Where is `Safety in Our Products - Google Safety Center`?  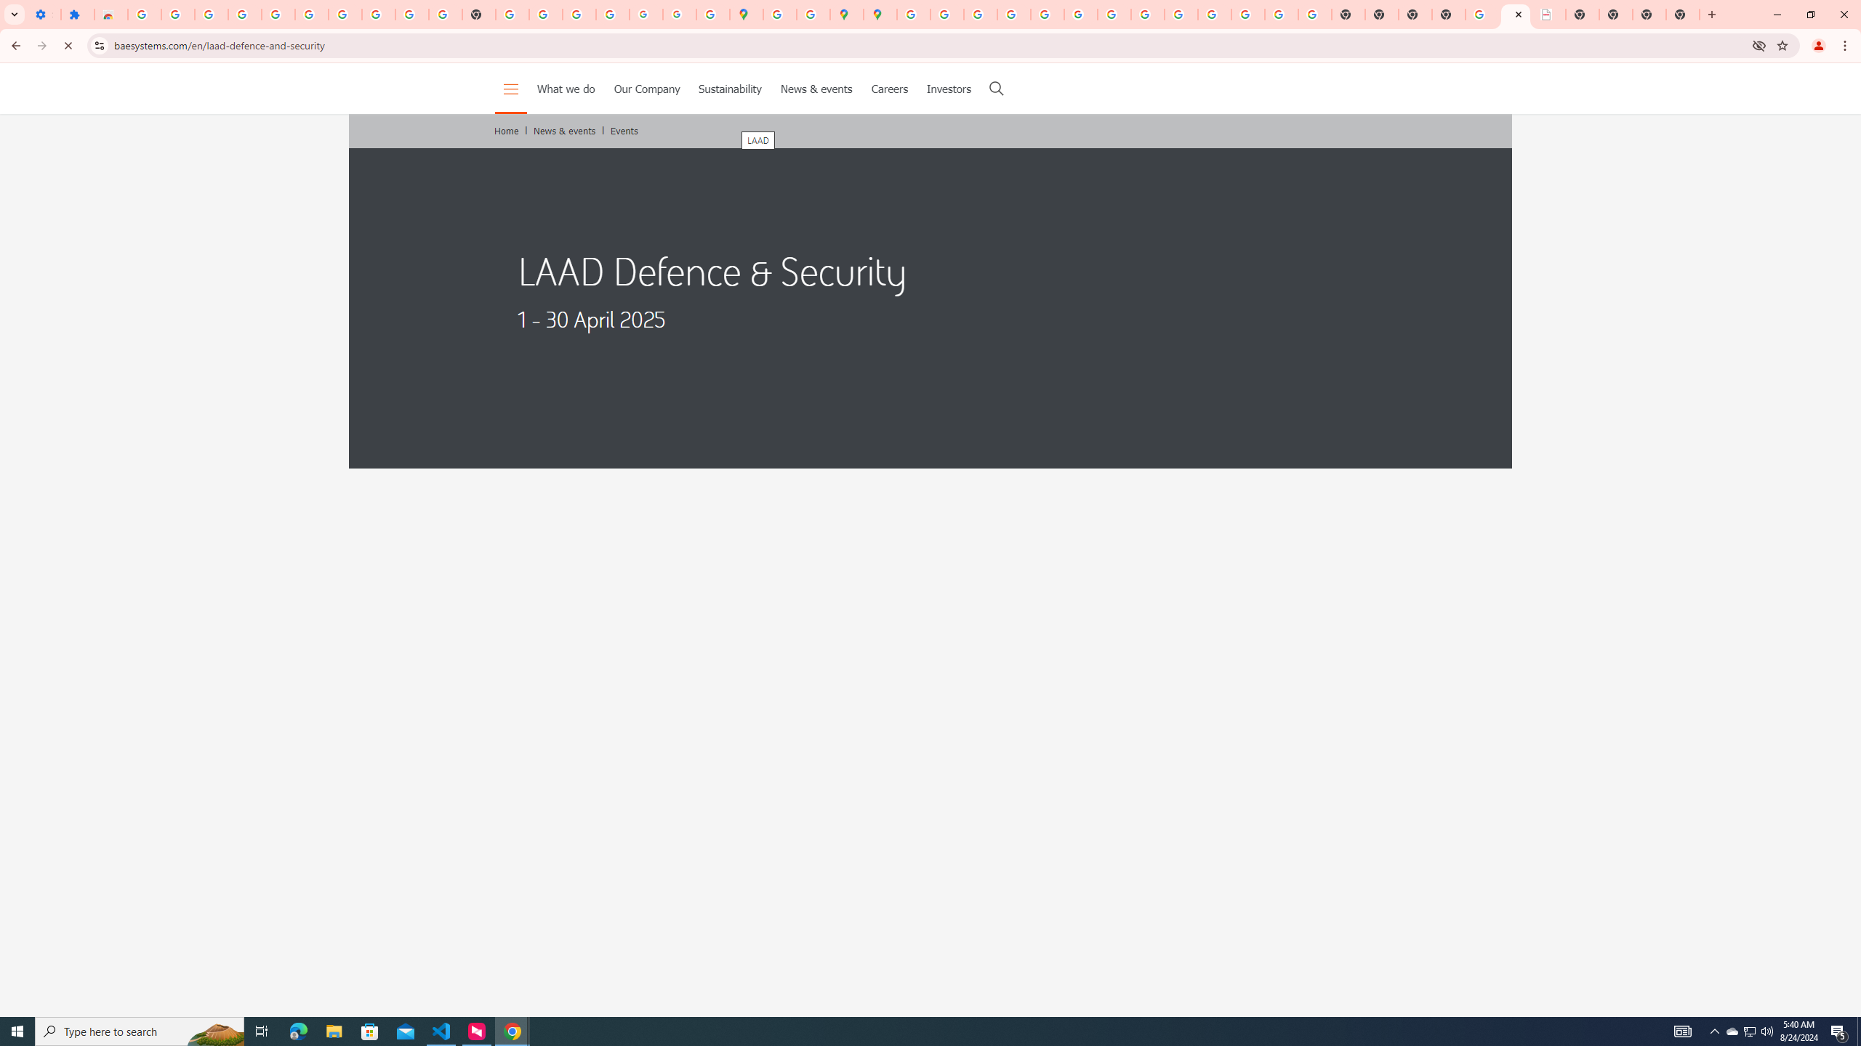
Safety in Our Products - Google Safety Center is located at coordinates (814, 15).